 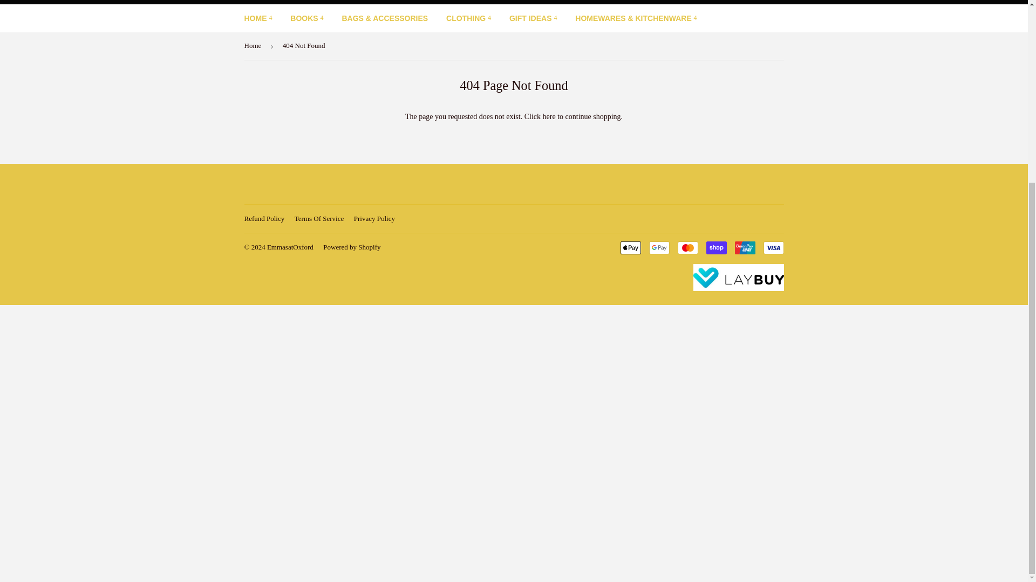 What do you see at coordinates (631, 248) in the screenshot?
I see `Apple Pay` at bounding box center [631, 248].